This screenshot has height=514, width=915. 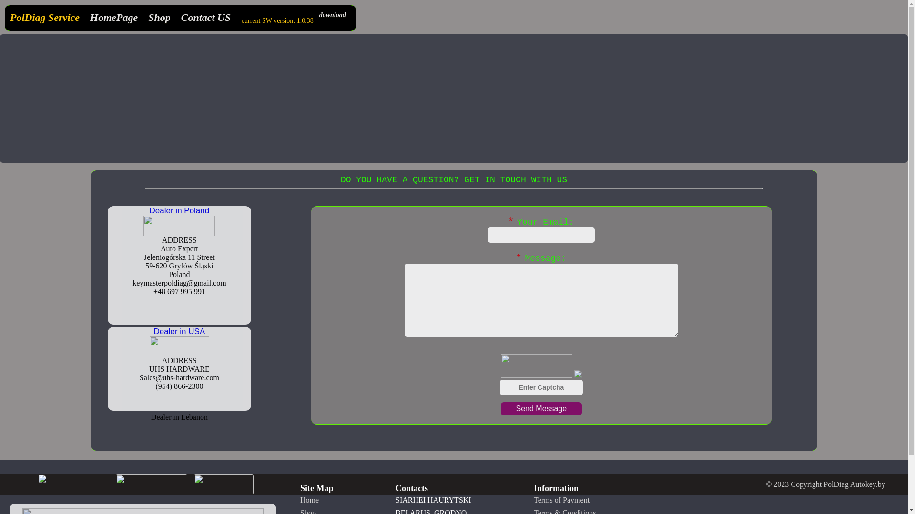 I want to click on Terms of Payment, so click(x=561, y=500).